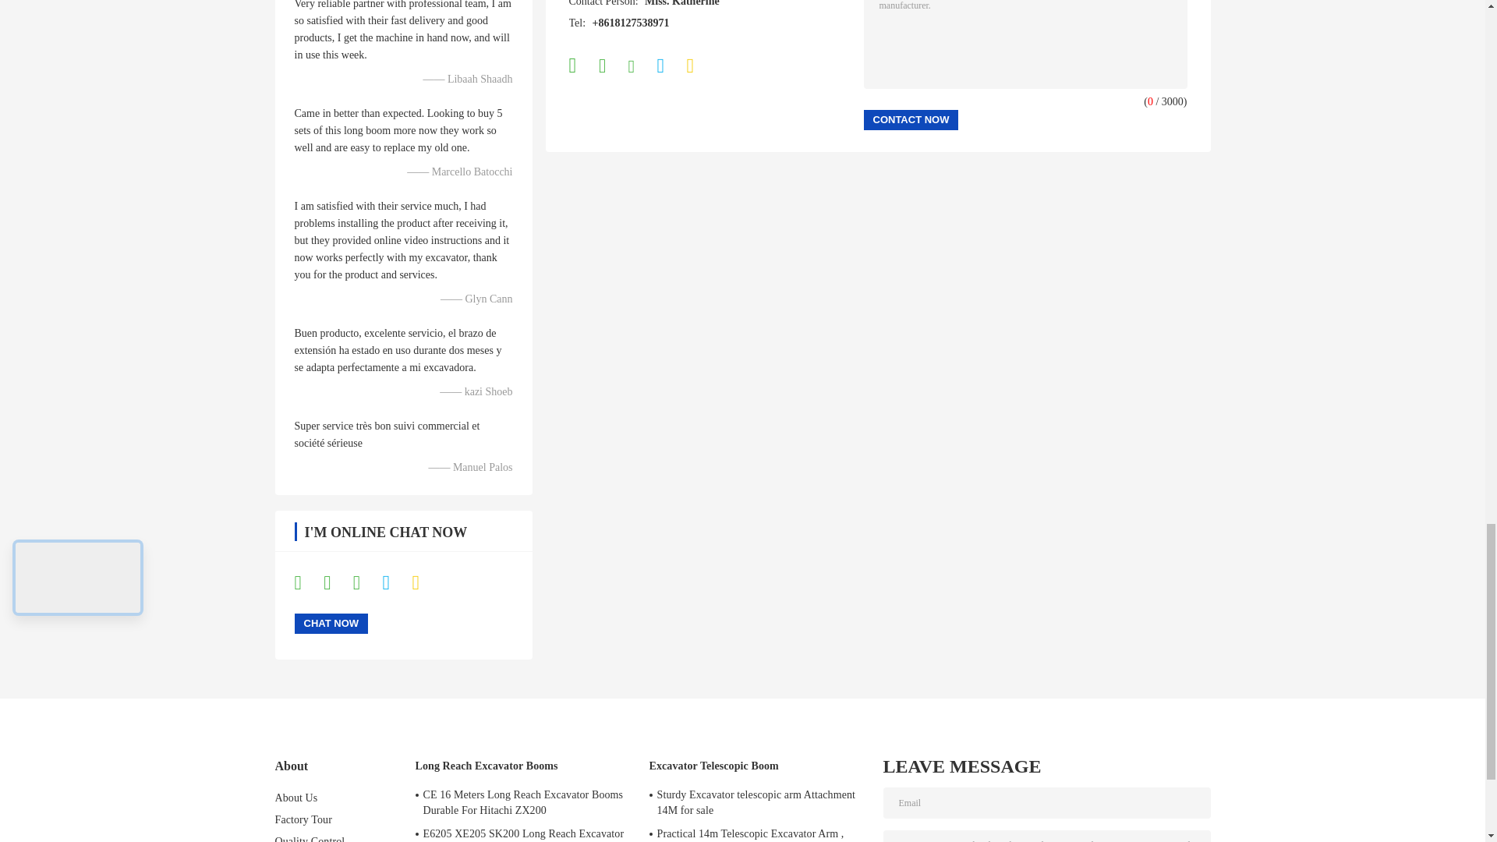 The height and width of the screenshot is (842, 1497). Describe the element at coordinates (911, 120) in the screenshot. I see `Contact Now` at that location.